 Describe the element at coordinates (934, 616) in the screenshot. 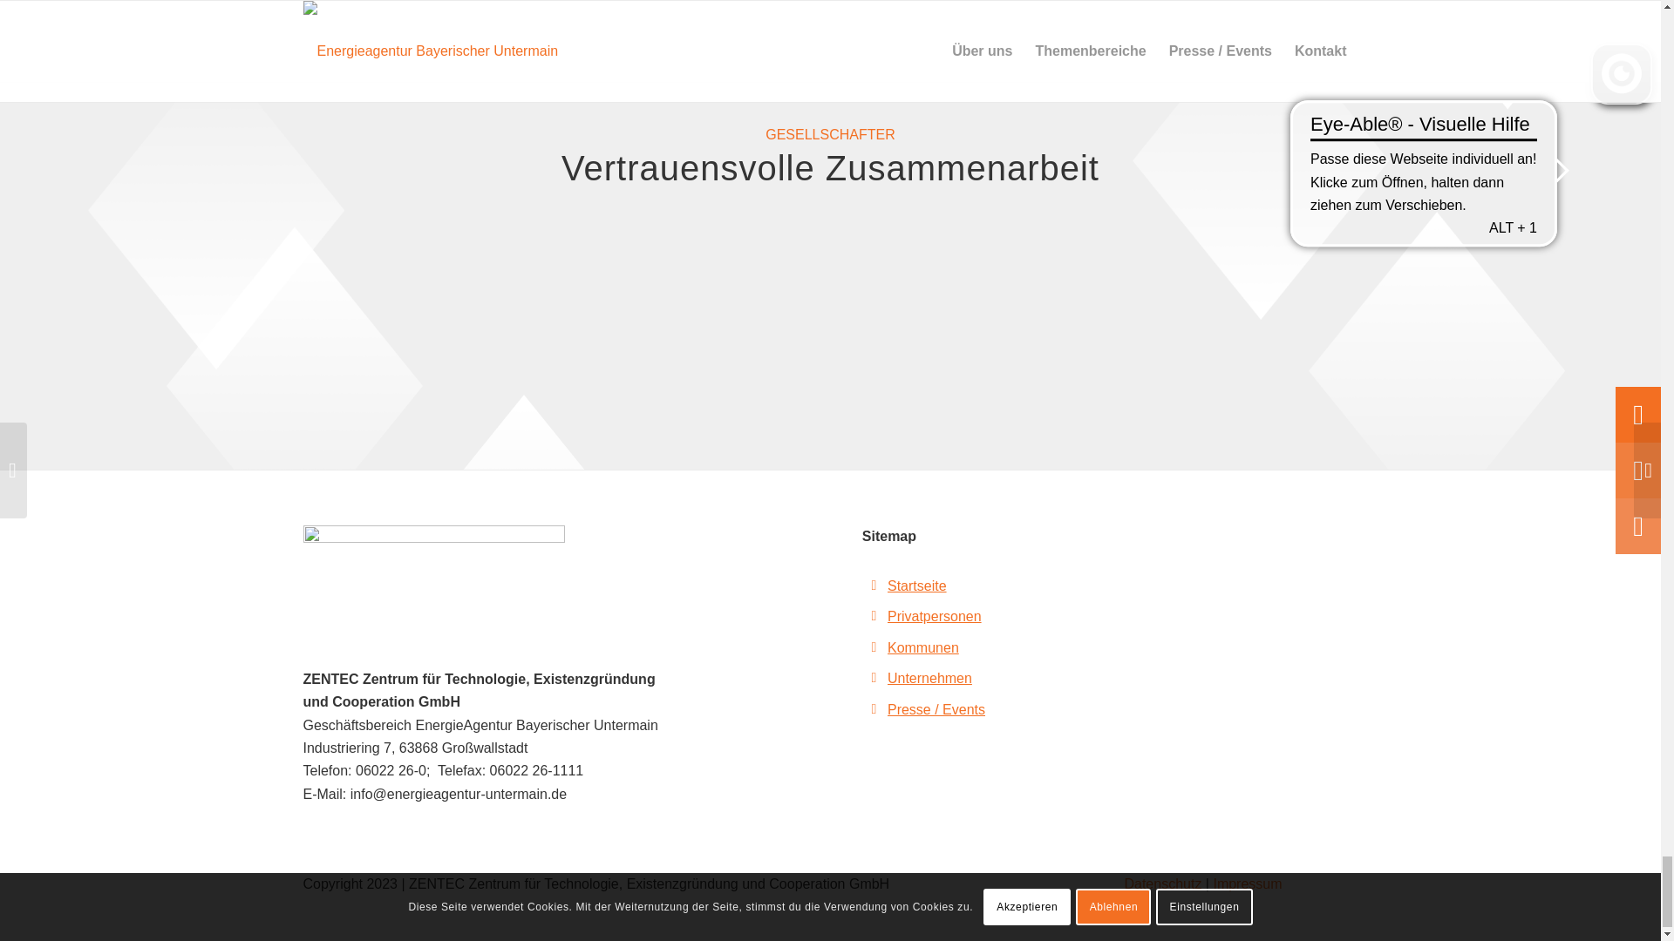

I see `Privatpersonen` at that location.